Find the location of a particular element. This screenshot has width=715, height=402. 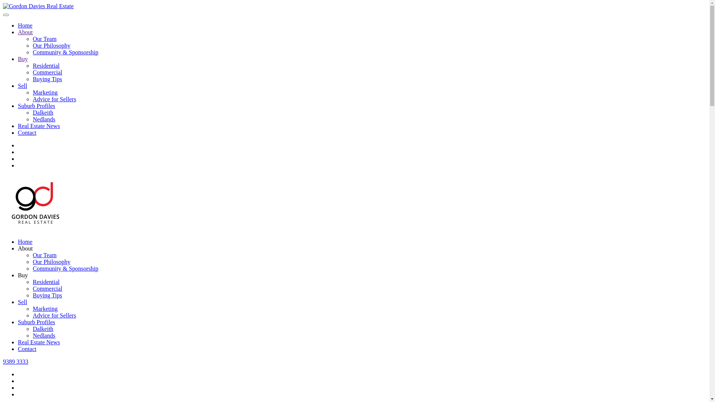

Suburb Profiles is located at coordinates (36, 106).